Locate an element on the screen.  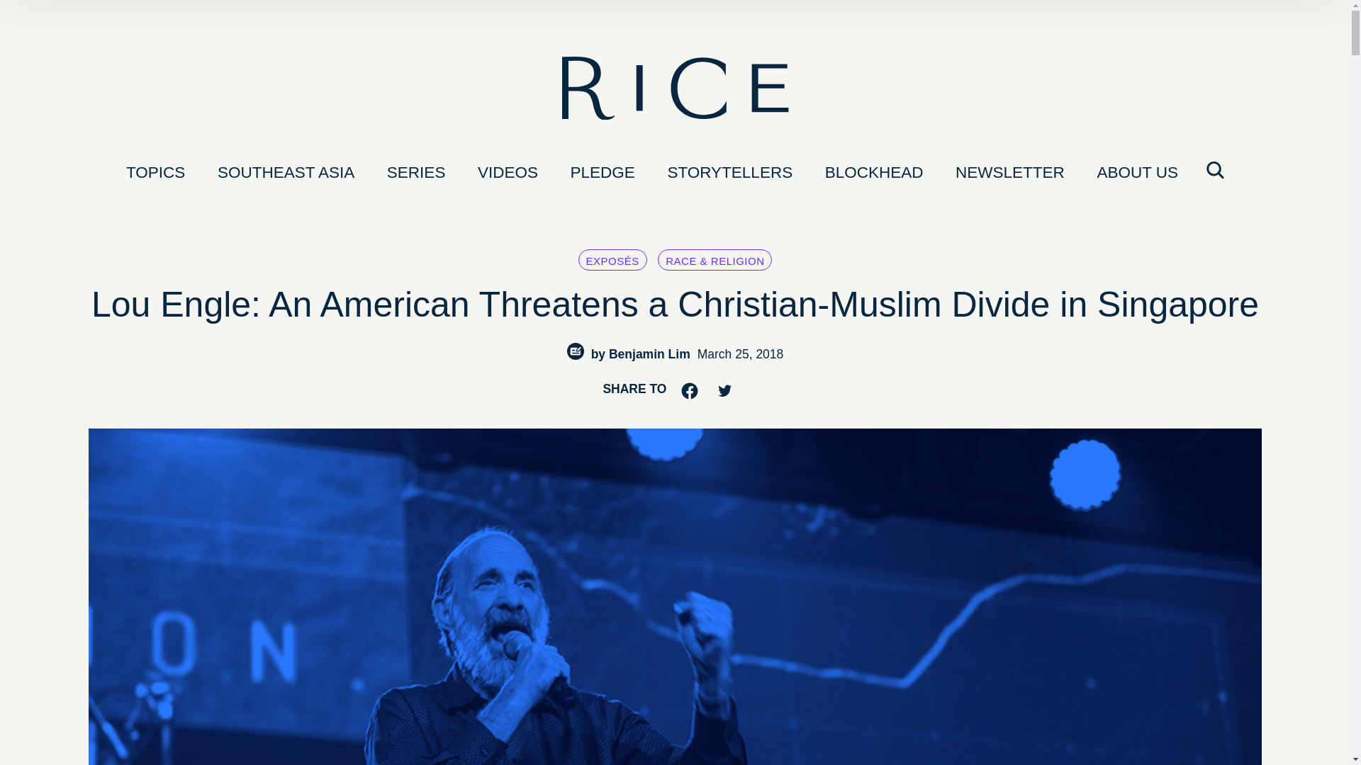
STORYTELLERS is located at coordinates (730, 171).